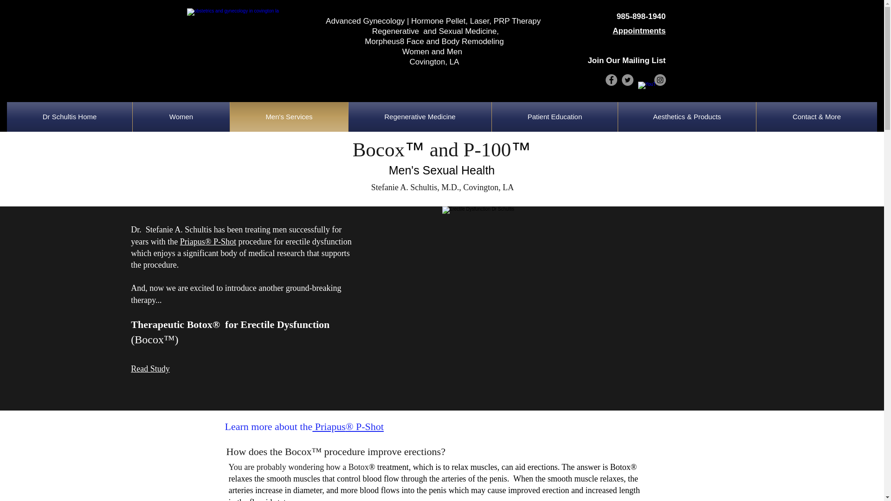 Image resolution: width=891 pixels, height=501 pixels. Describe the element at coordinates (70, 117) in the screenshot. I see `Dr Schultis Home` at that location.